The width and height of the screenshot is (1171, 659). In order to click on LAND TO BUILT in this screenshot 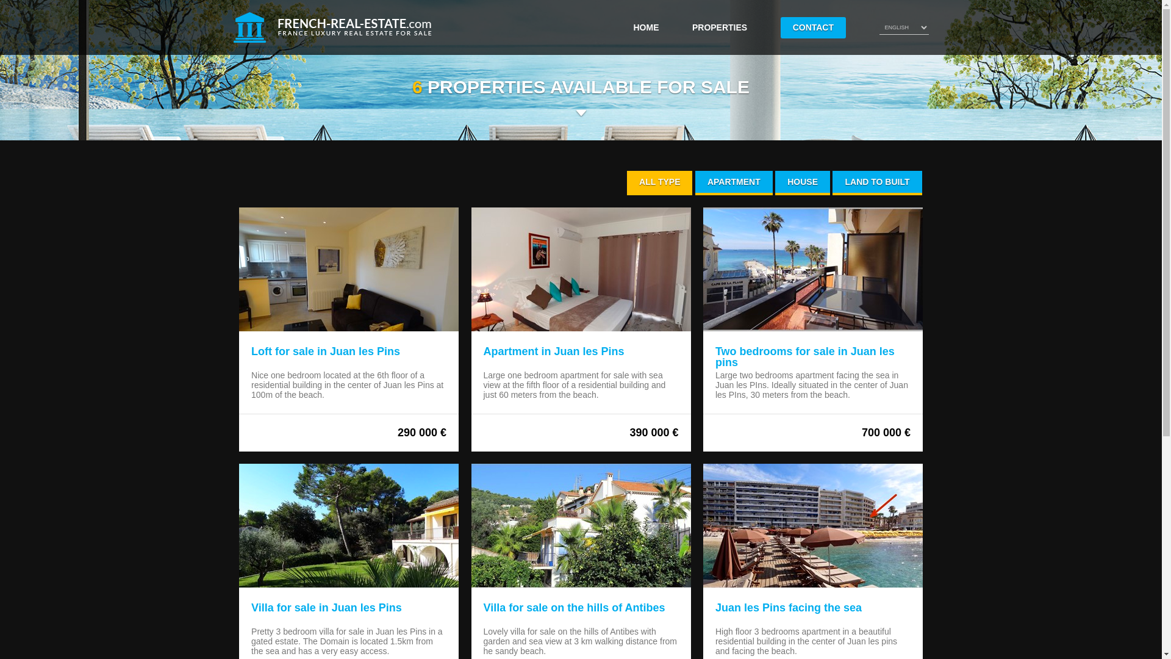, I will do `click(877, 182)`.